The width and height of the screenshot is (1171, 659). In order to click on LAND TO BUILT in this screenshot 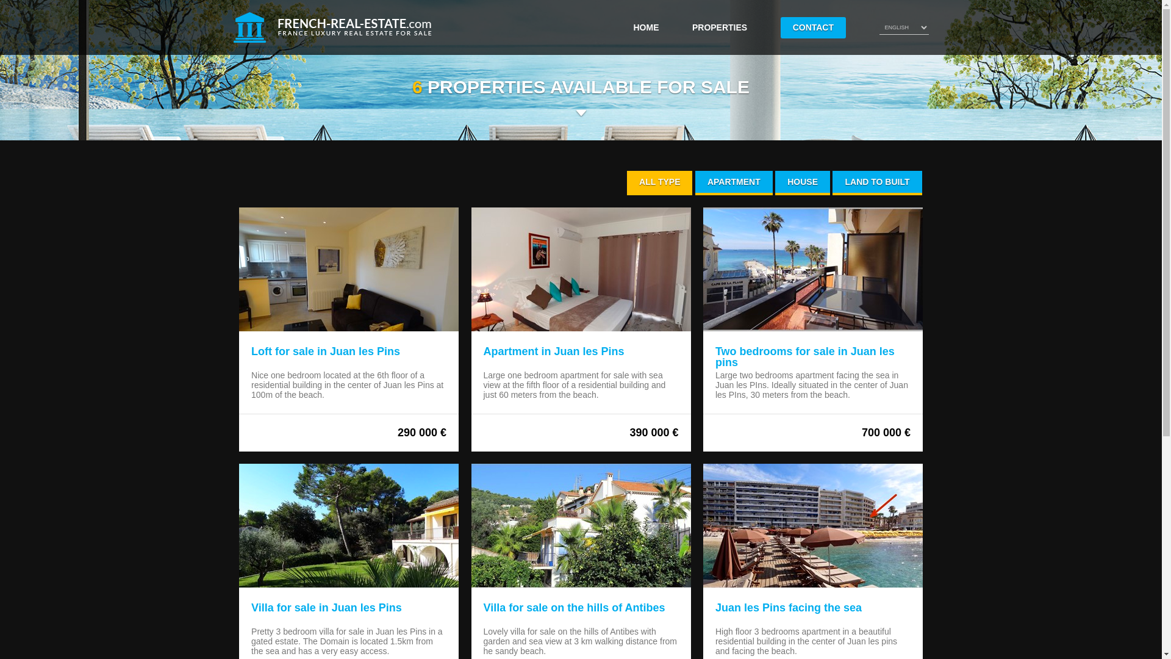, I will do `click(877, 182)`.